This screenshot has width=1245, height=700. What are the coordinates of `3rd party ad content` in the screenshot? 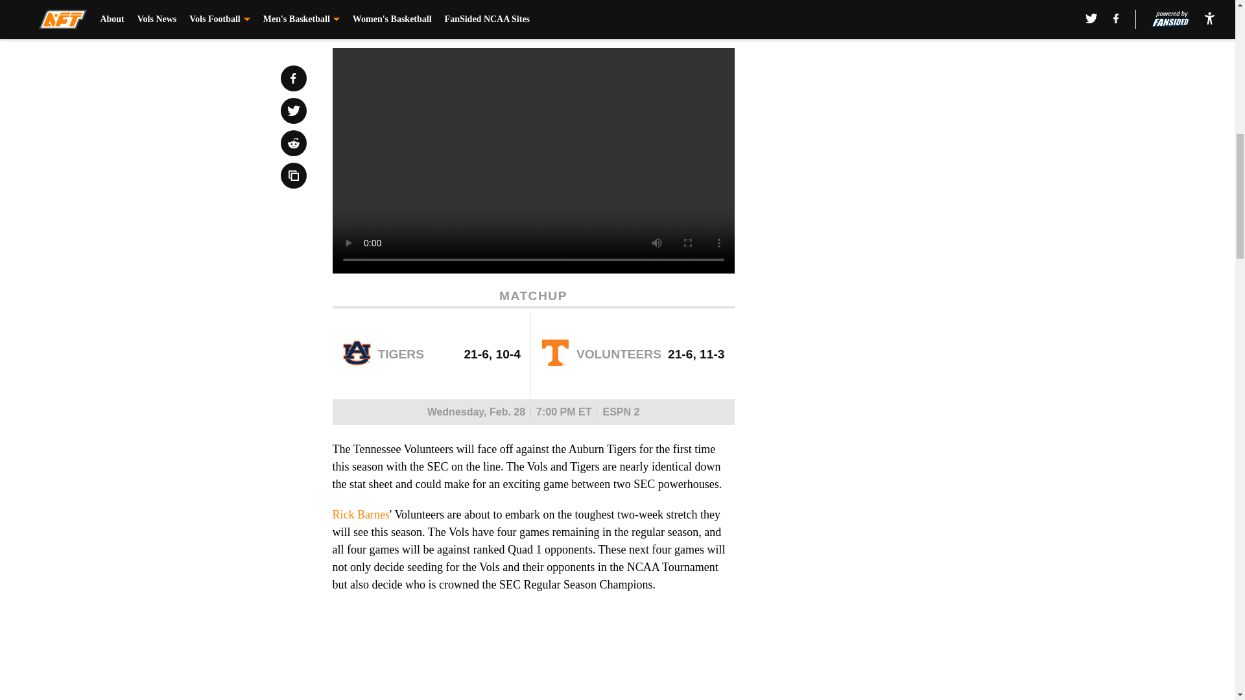 It's located at (896, 129).